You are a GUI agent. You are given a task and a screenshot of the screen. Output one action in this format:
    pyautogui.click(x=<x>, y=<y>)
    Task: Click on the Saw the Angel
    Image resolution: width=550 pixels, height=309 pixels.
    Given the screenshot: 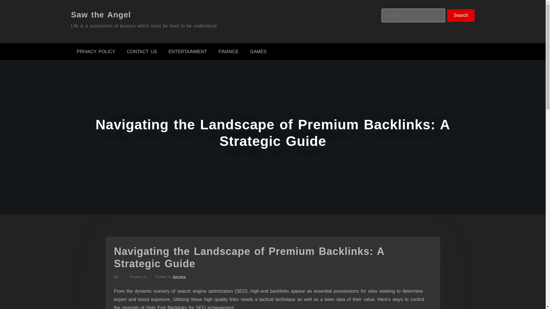 What is the action you would take?
    pyautogui.click(x=101, y=14)
    